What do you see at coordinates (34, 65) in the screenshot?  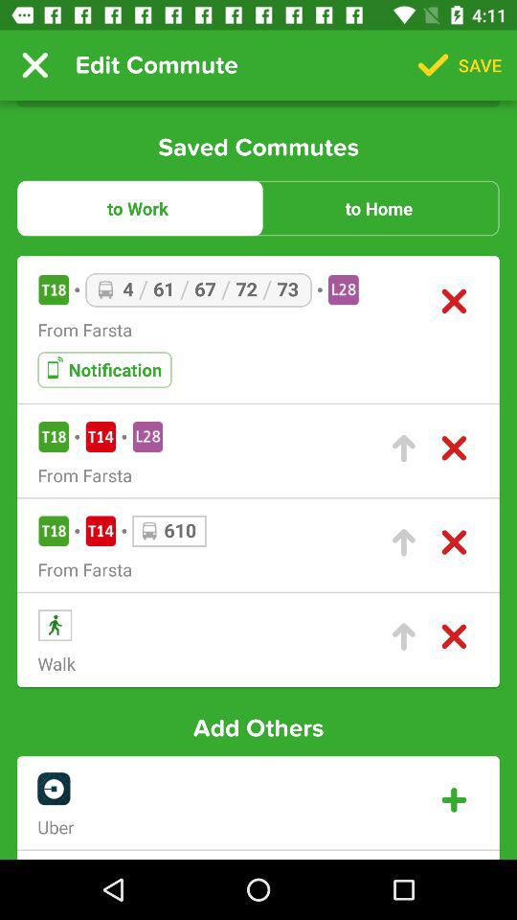 I see `select icon to the left of edit commute` at bounding box center [34, 65].